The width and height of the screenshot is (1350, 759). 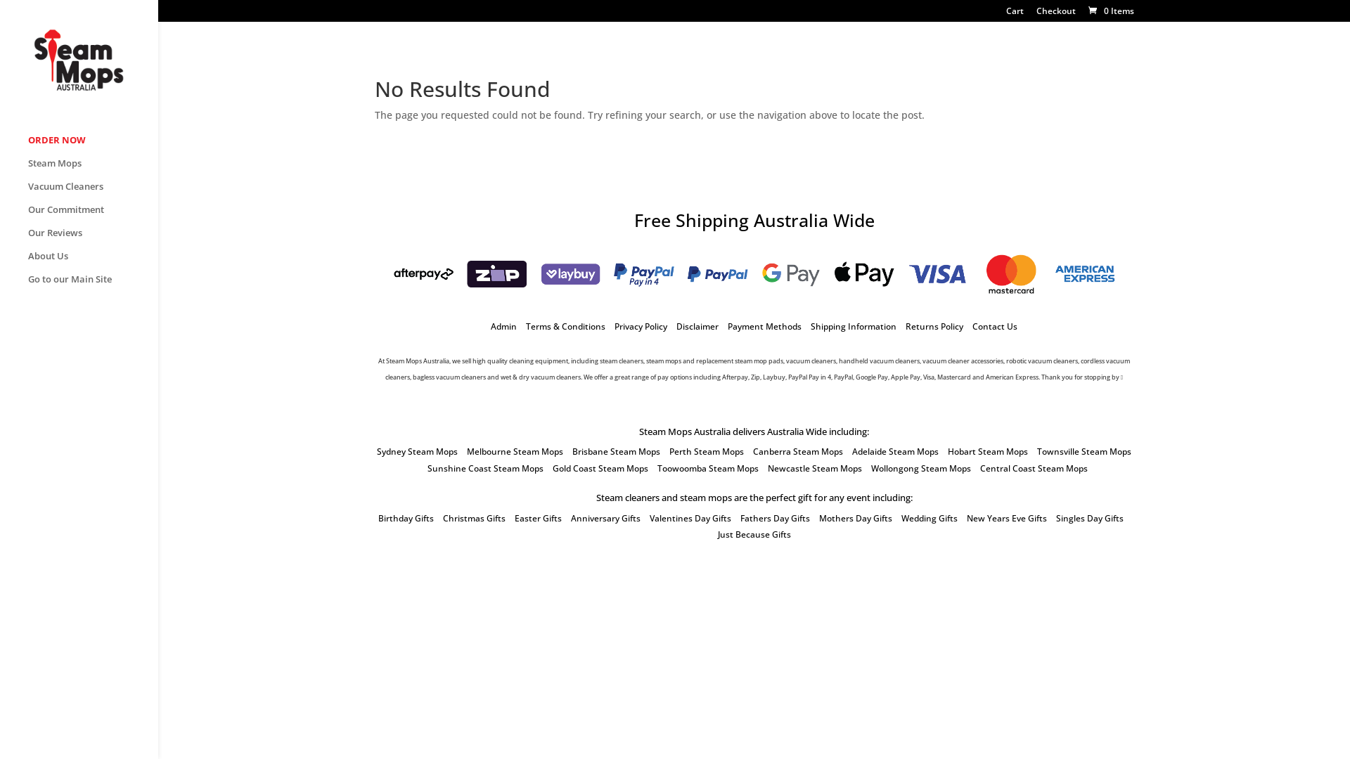 What do you see at coordinates (690, 519) in the screenshot?
I see `Valentines Day Gifts` at bounding box center [690, 519].